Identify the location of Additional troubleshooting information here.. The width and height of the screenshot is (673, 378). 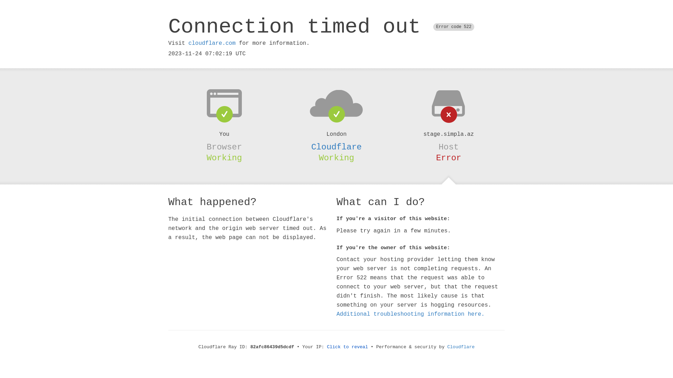
(410, 314).